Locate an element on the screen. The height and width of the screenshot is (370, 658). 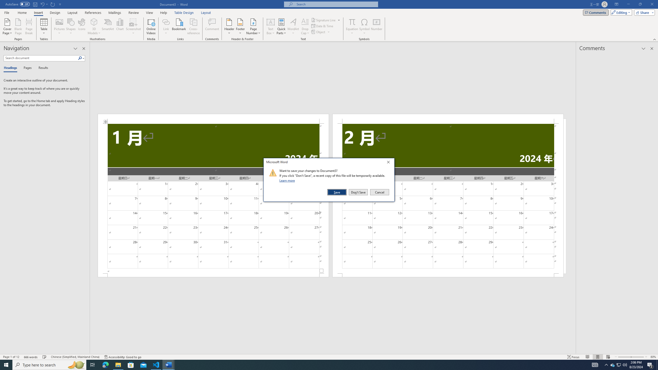
AutoSave is located at coordinates (17, 4).